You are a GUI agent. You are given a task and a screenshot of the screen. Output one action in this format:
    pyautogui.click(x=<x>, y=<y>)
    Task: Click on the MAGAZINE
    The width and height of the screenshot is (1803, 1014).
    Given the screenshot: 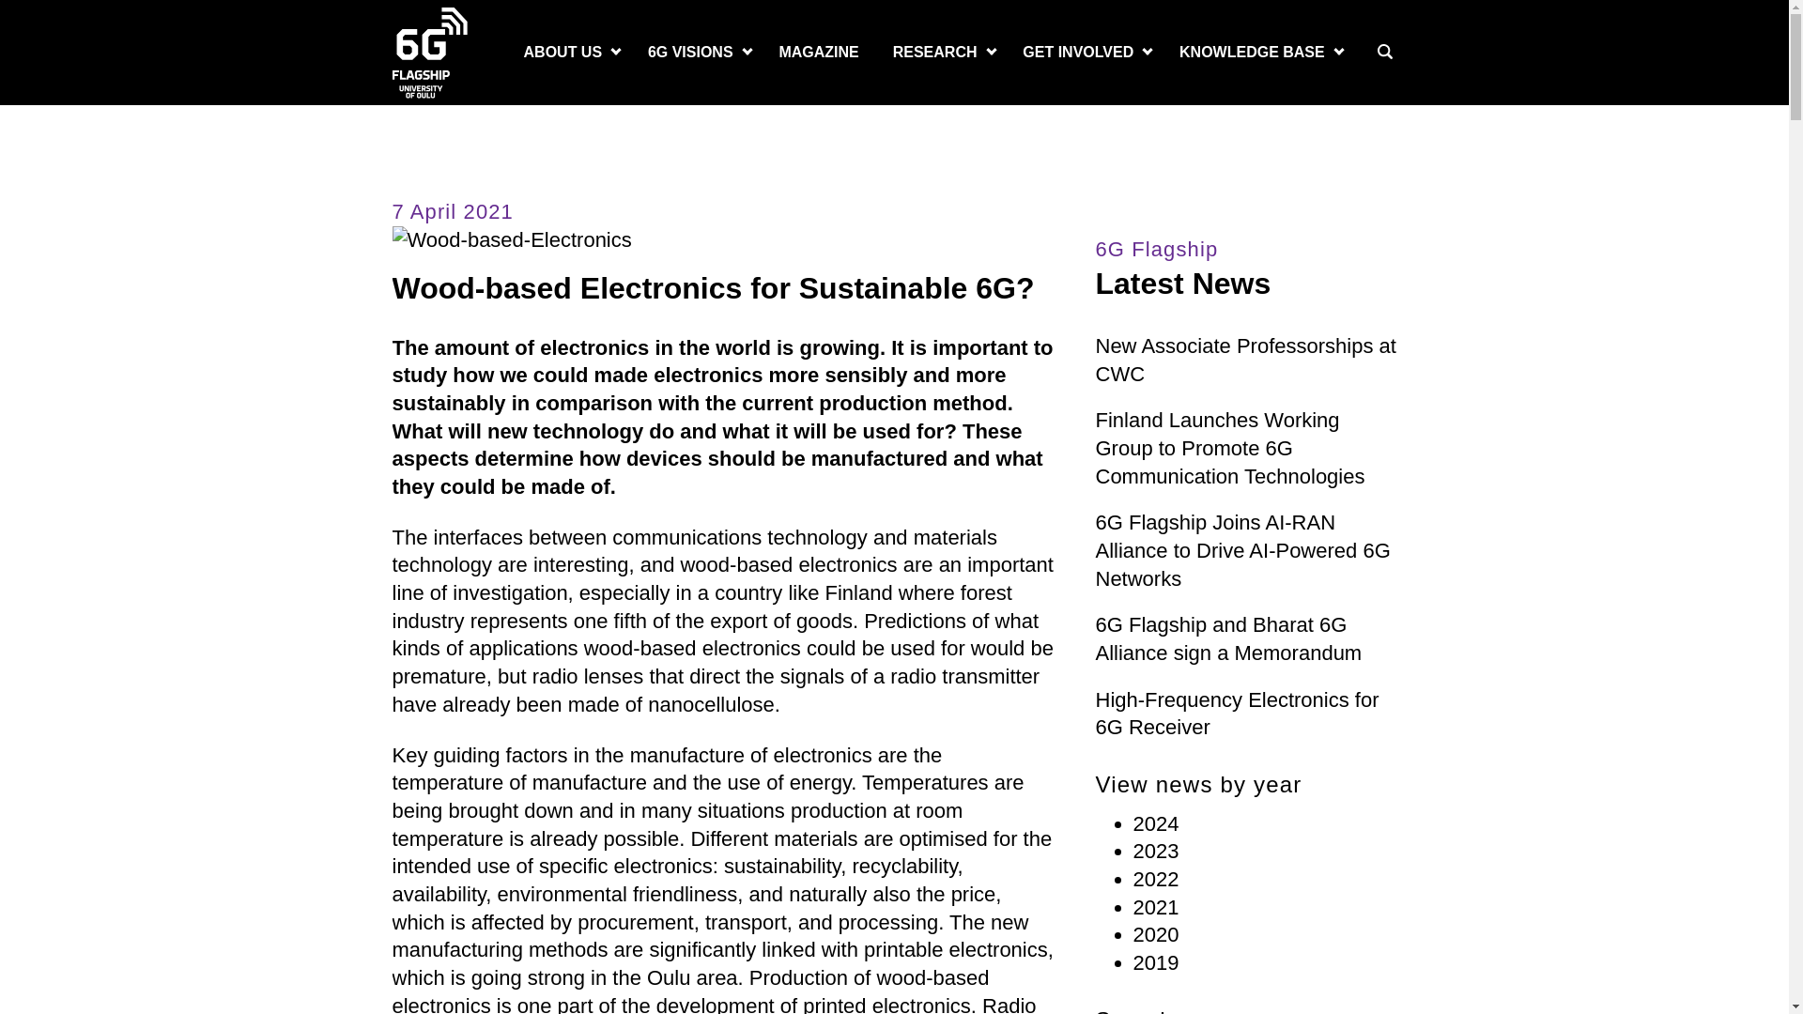 What is the action you would take?
    pyautogui.click(x=817, y=53)
    